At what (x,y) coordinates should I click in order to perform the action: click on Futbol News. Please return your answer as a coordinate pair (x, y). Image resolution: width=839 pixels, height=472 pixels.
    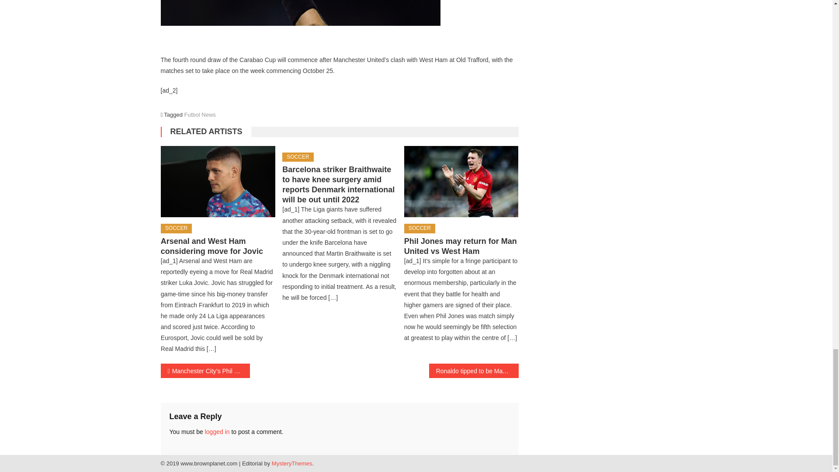
    Looking at the image, I should click on (200, 115).